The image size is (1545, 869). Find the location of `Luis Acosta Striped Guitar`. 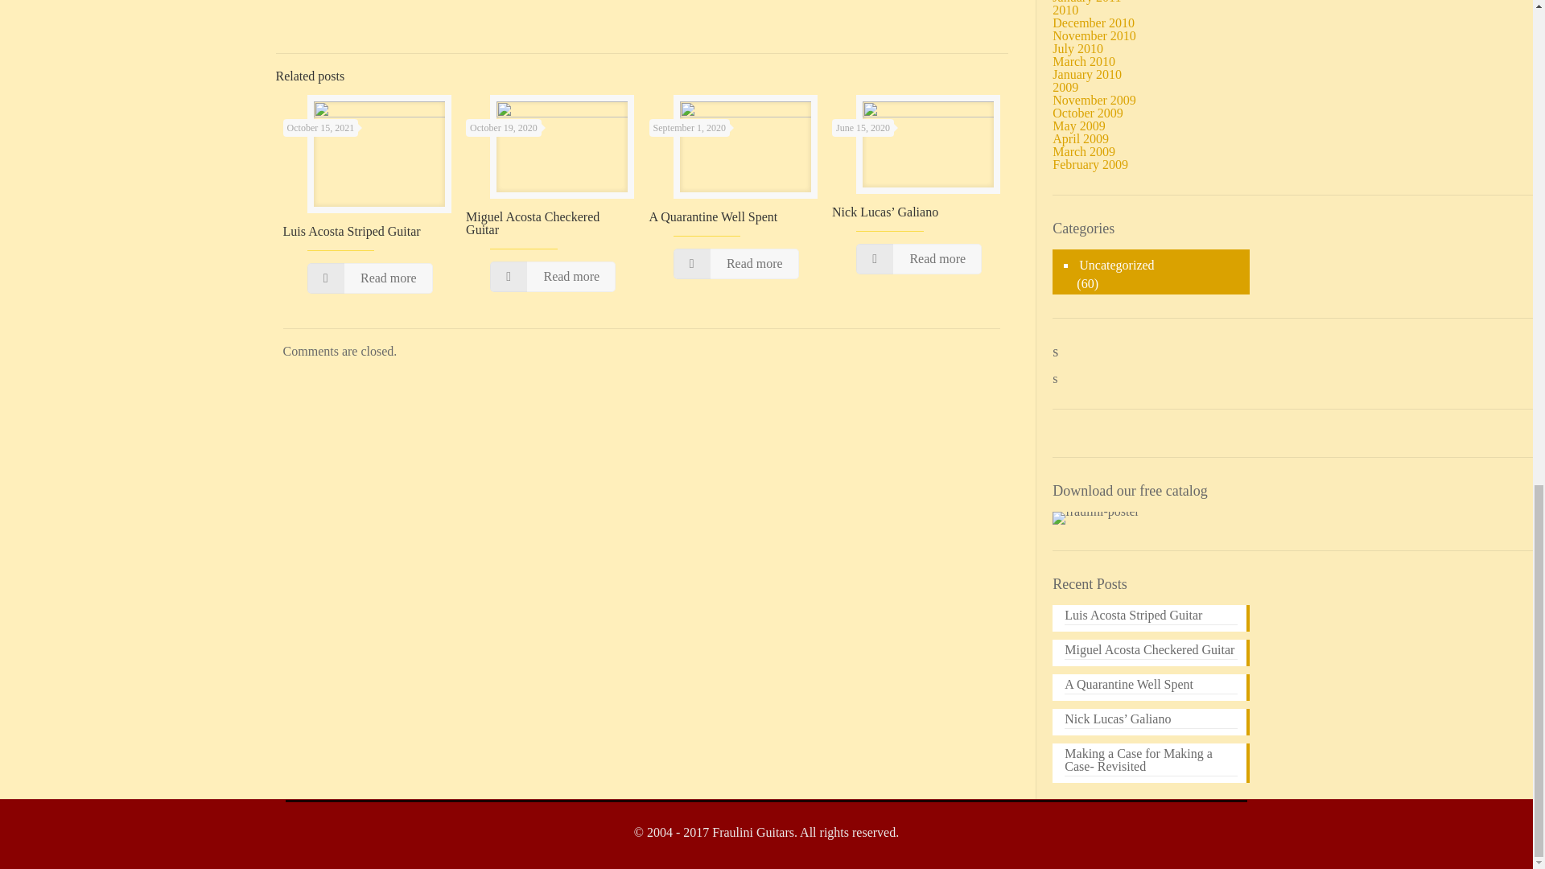

Luis Acosta Striped Guitar is located at coordinates (351, 230).